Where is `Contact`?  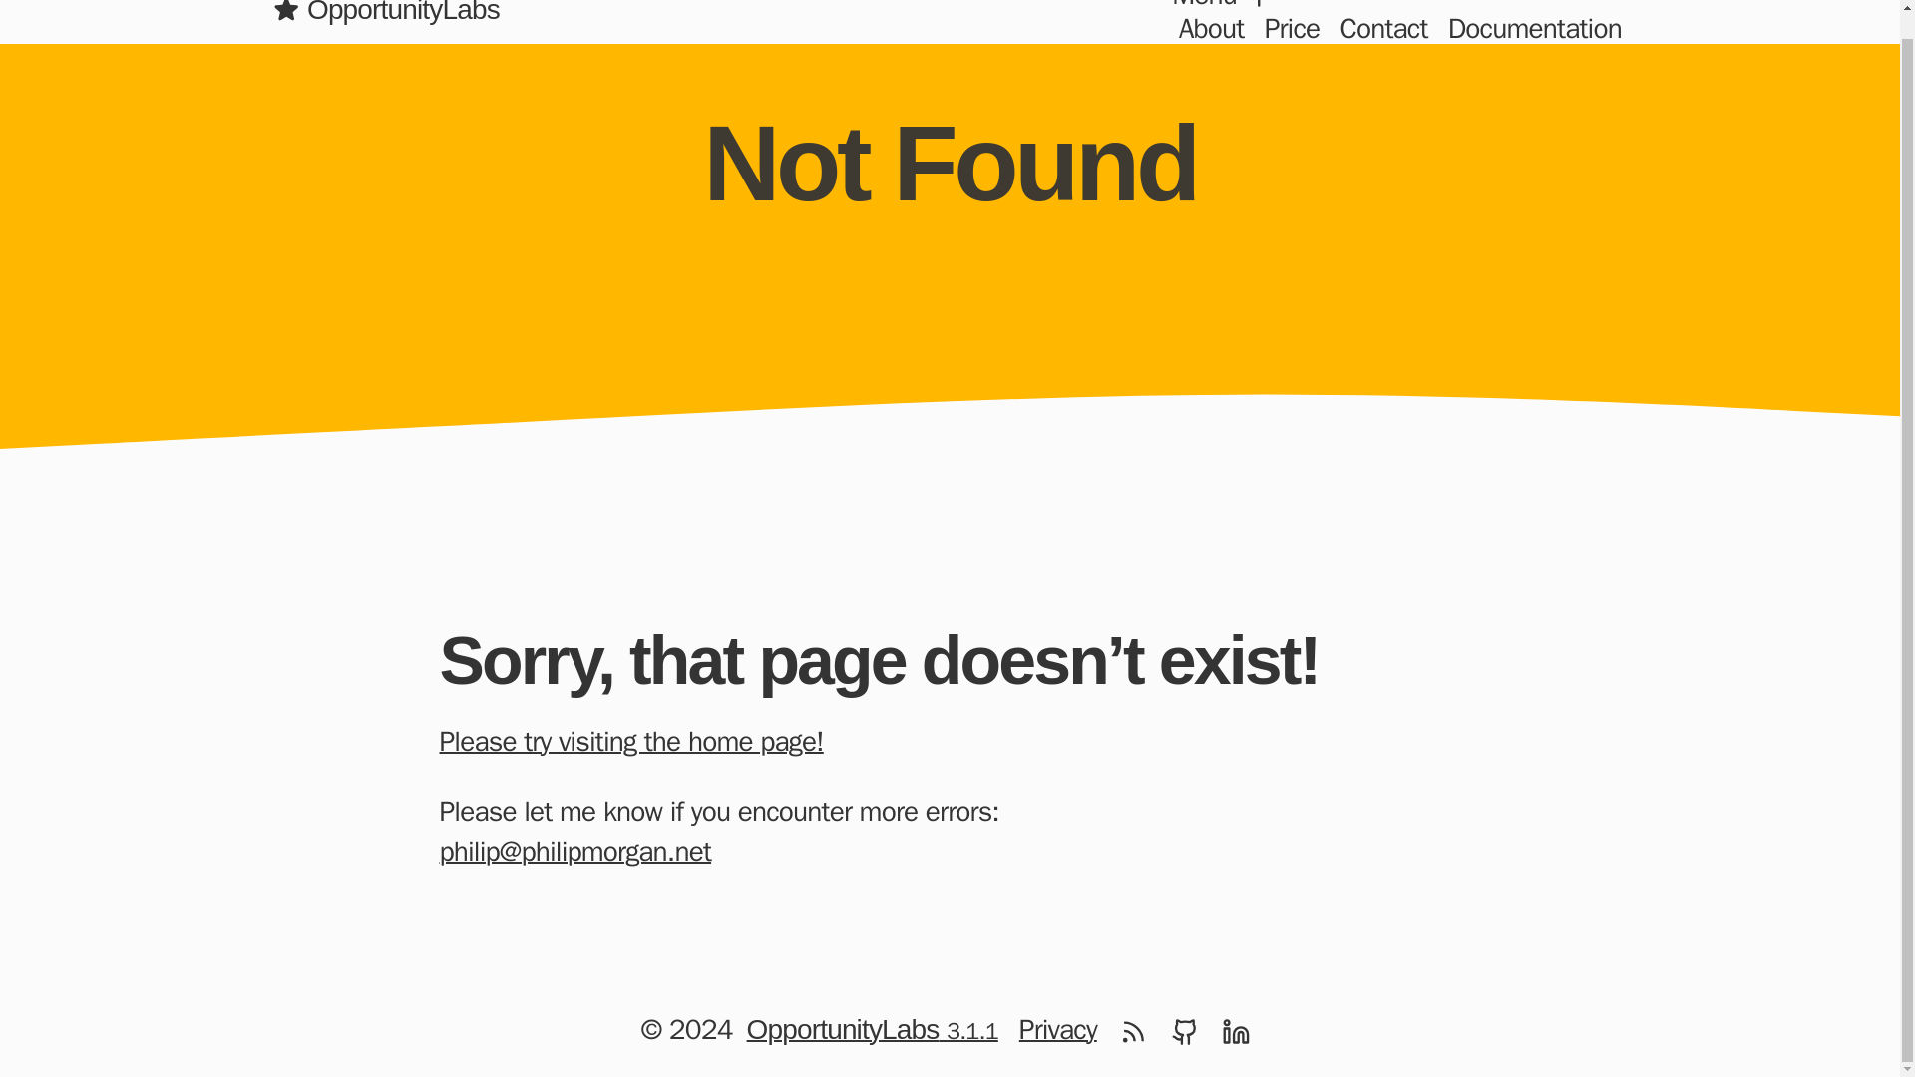
Contact is located at coordinates (1383, 29).